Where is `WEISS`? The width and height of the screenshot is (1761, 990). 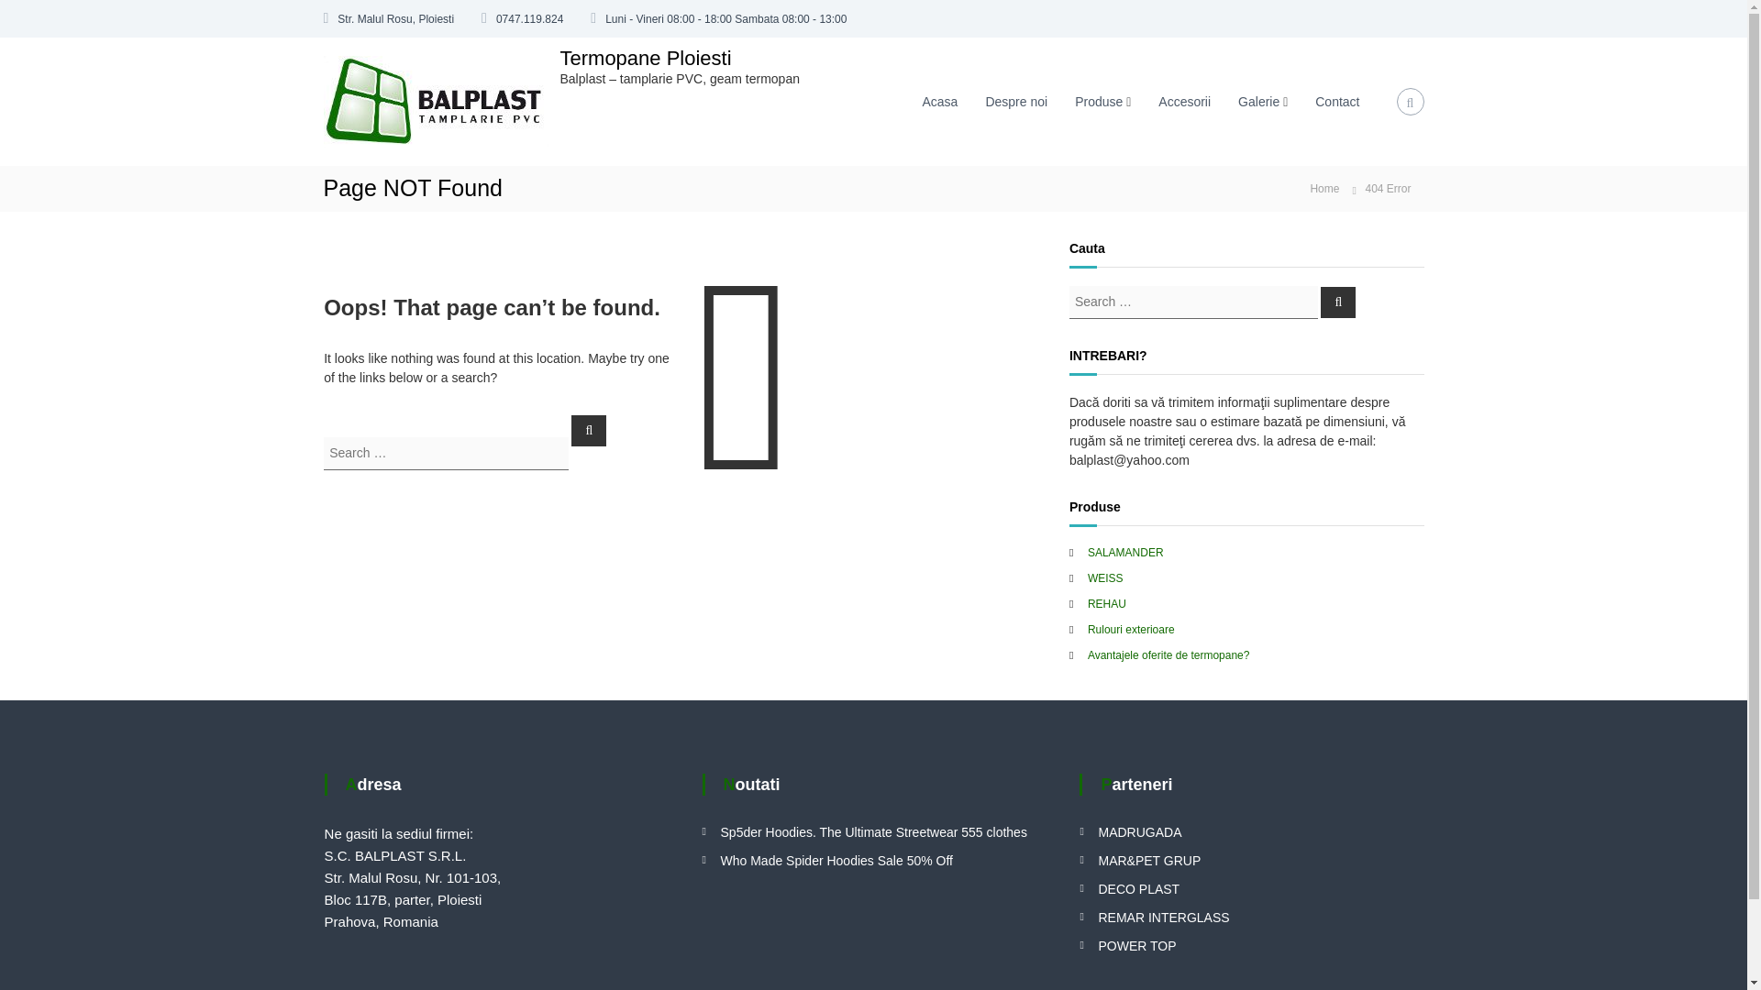 WEISS is located at coordinates (1105, 578).